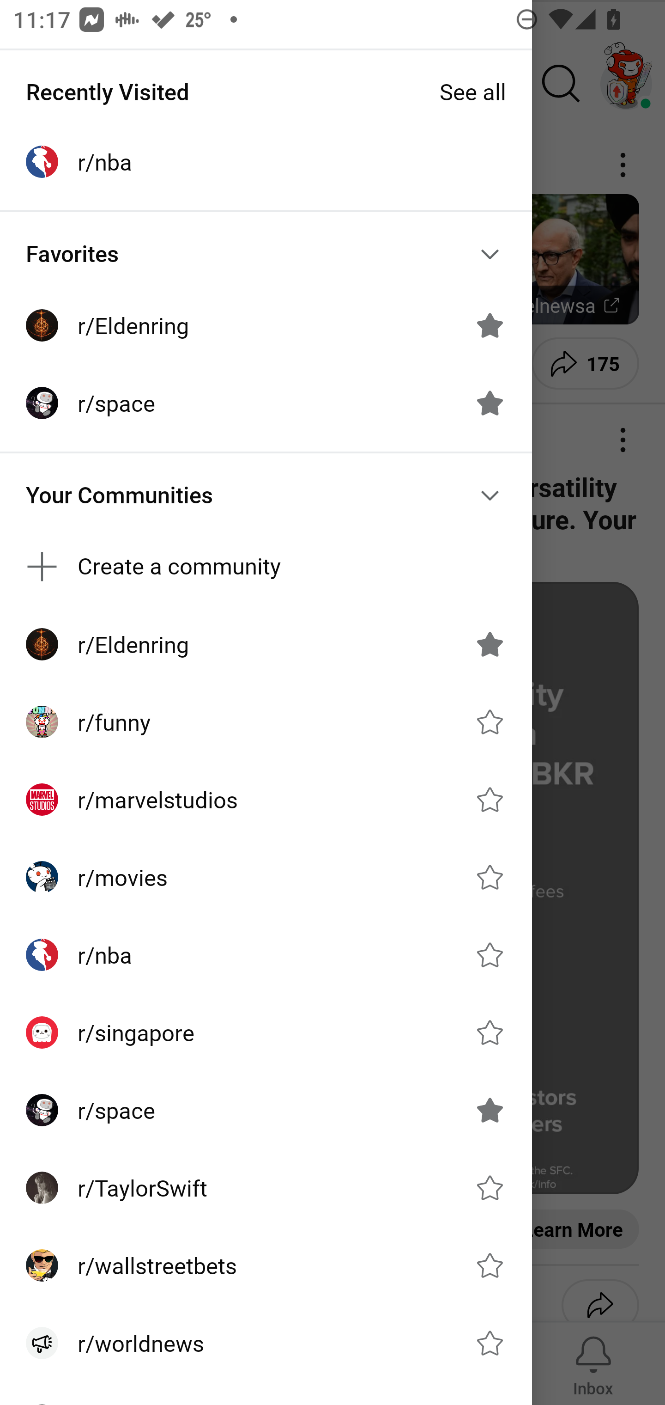 This screenshot has width=665, height=1405. Describe the element at coordinates (490, 403) in the screenshot. I see `Unfavorite r/space` at that location.